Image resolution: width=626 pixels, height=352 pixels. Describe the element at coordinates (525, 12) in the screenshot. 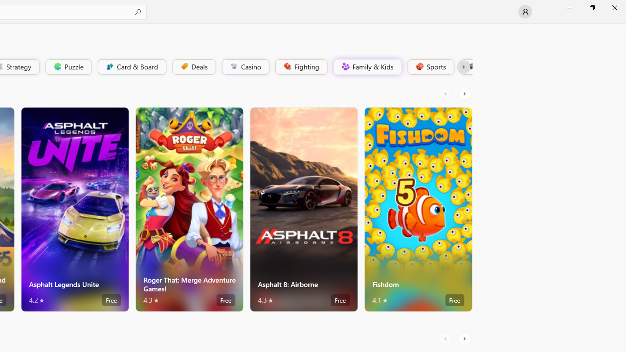

I see `User profile` at that location.